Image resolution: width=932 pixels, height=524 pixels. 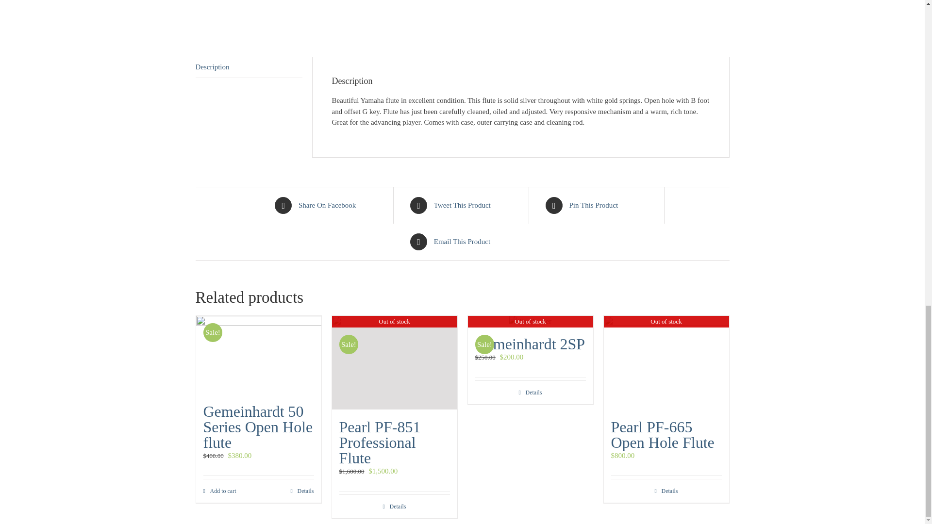 What do you see at coordinates (380, 442) in the screenshot?
I see `Pearl PF-851 Professional Flute` at bounding box center [380, 442].